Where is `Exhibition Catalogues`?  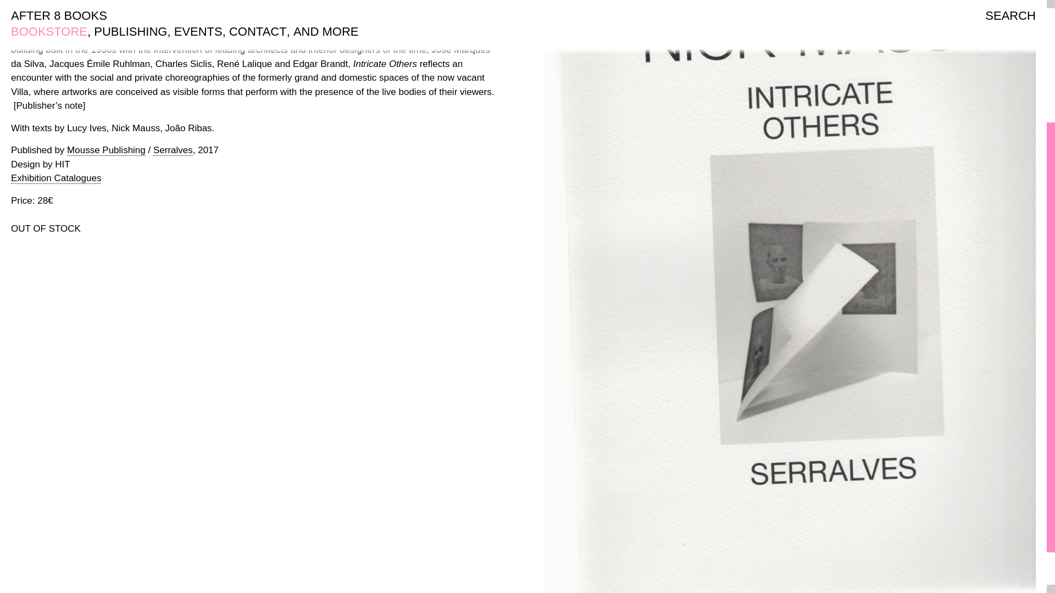 Exhibition Catalogues is located at coordinates (56, 178).